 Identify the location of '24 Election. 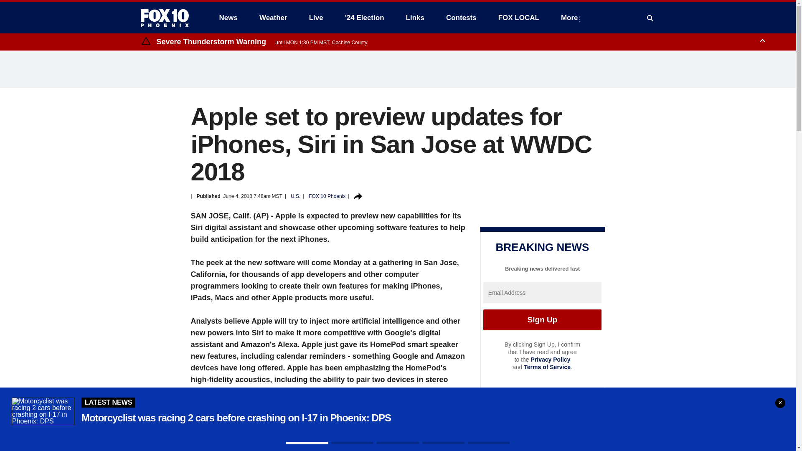
(365, 18).